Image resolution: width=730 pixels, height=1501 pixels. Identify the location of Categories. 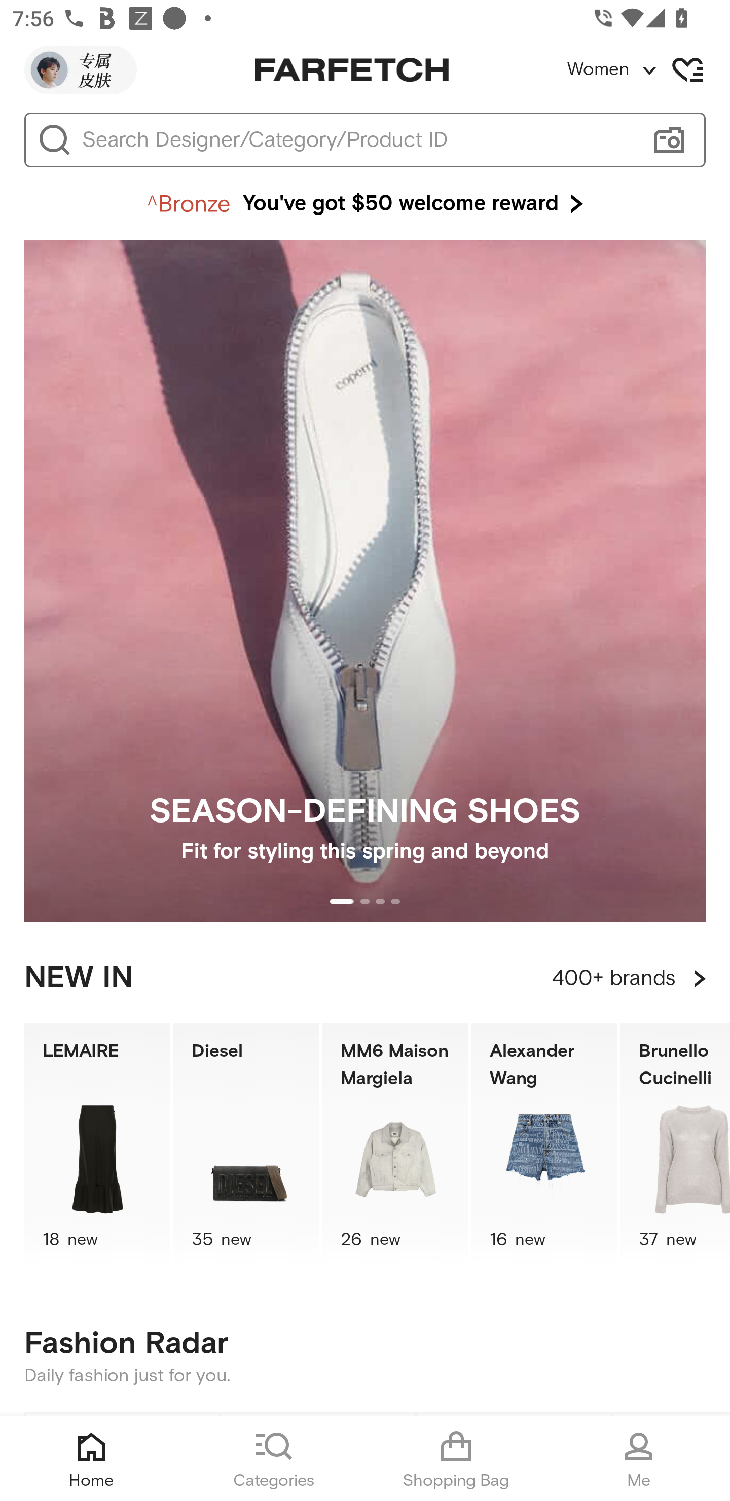
(274, 1458).